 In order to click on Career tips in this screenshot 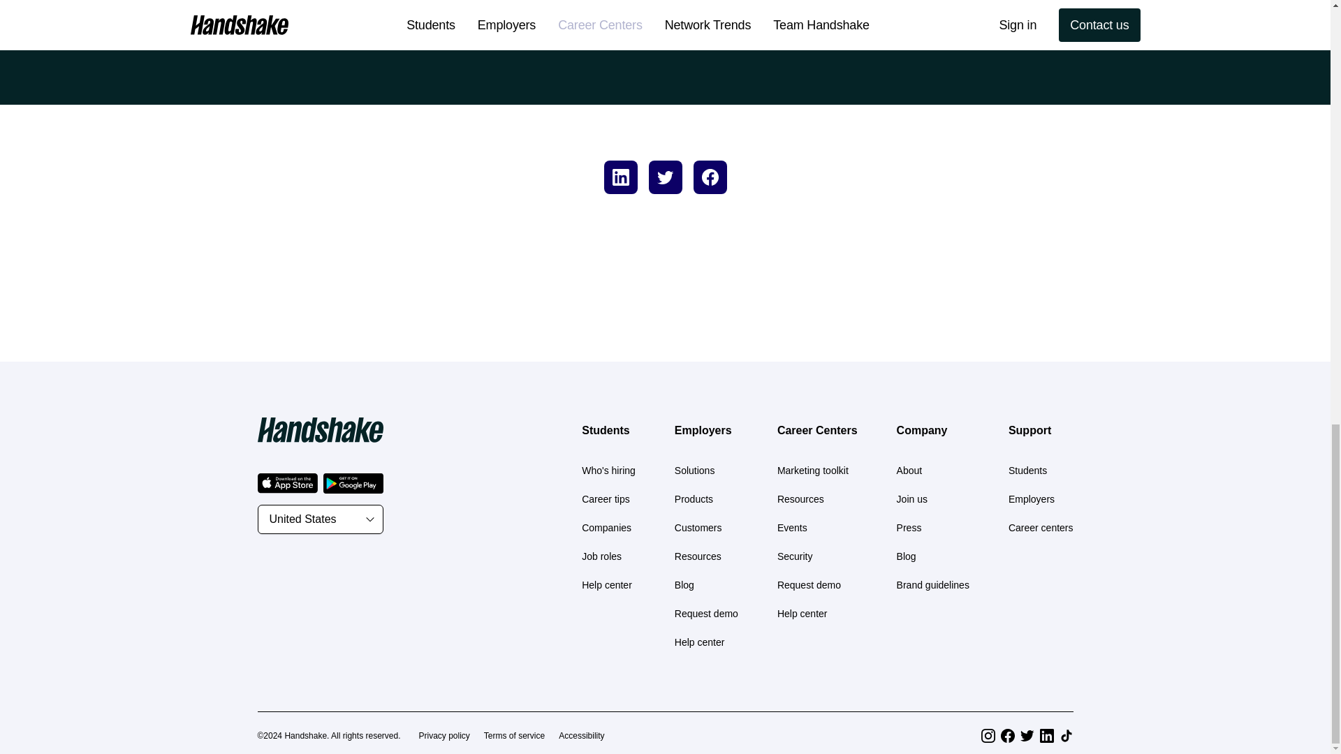, I will do `click(605, 498)`.